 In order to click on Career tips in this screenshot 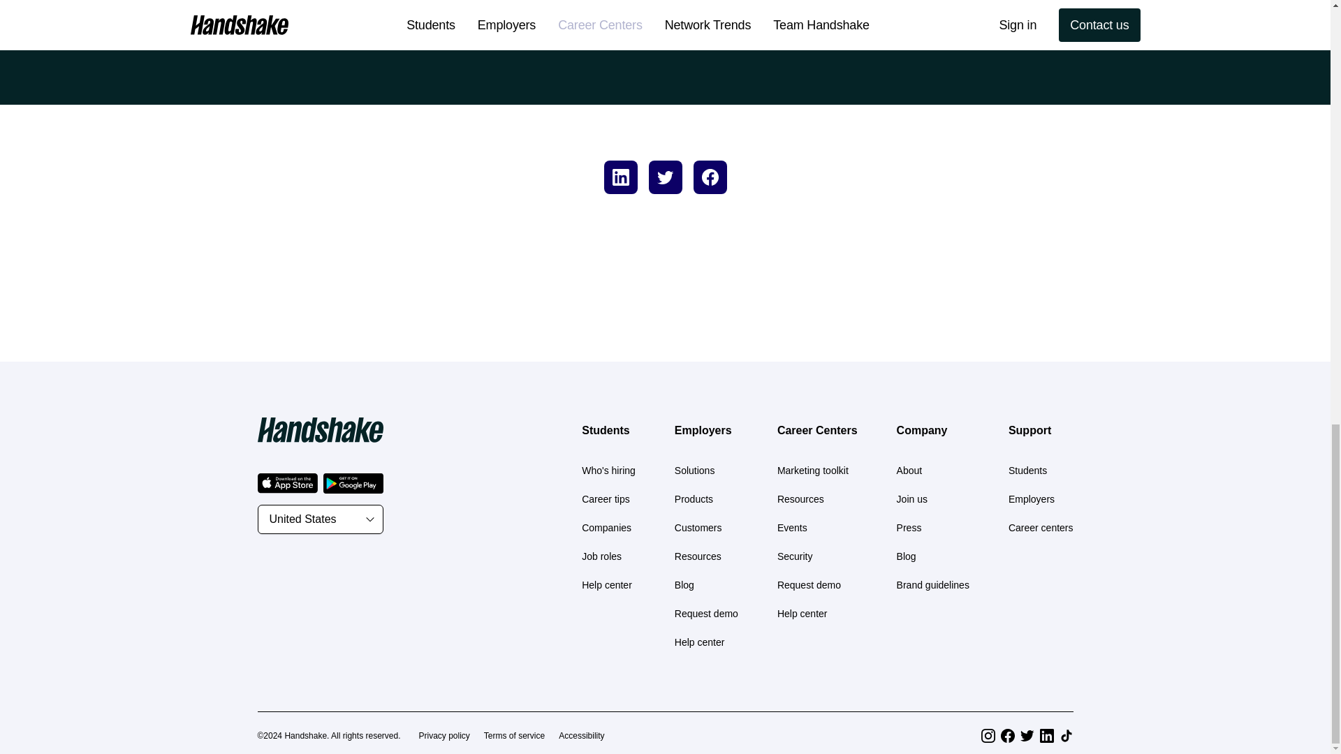, I will do `click(605, 498)`.